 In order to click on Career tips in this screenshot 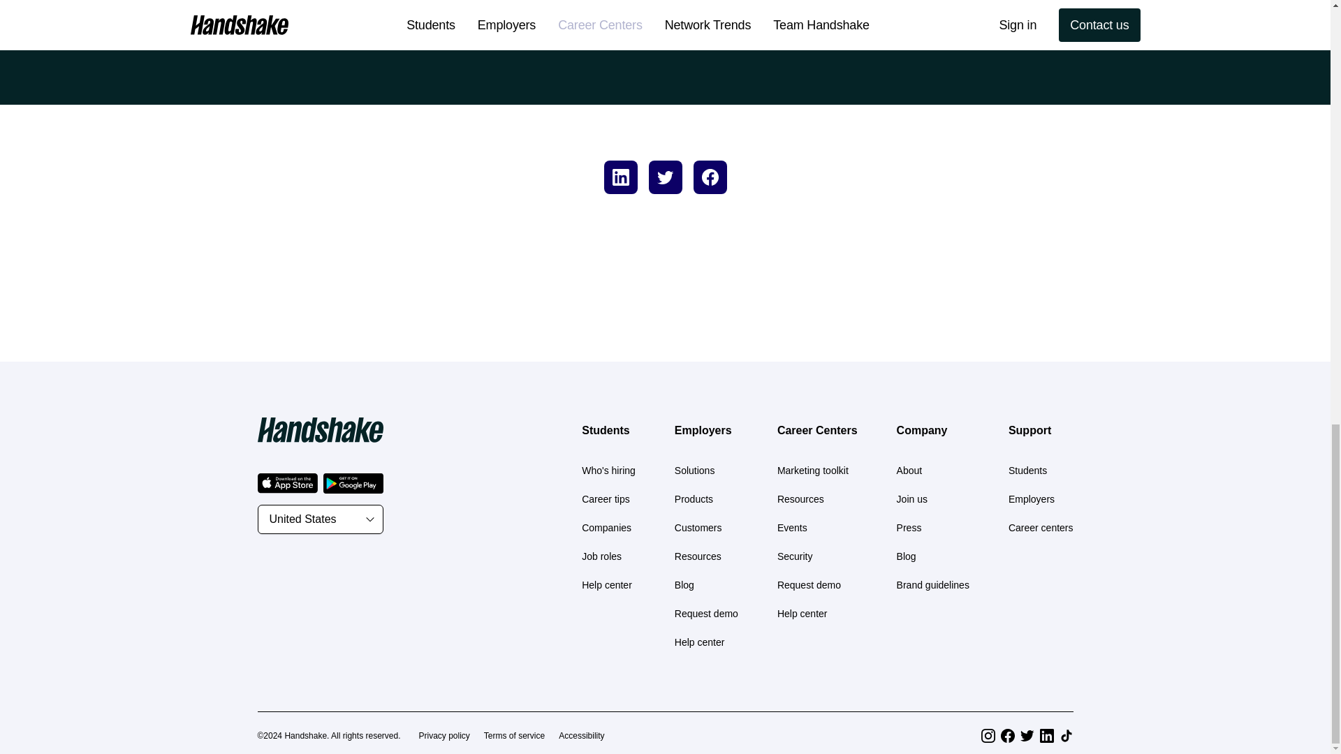, I will do `click(605, 498)`.